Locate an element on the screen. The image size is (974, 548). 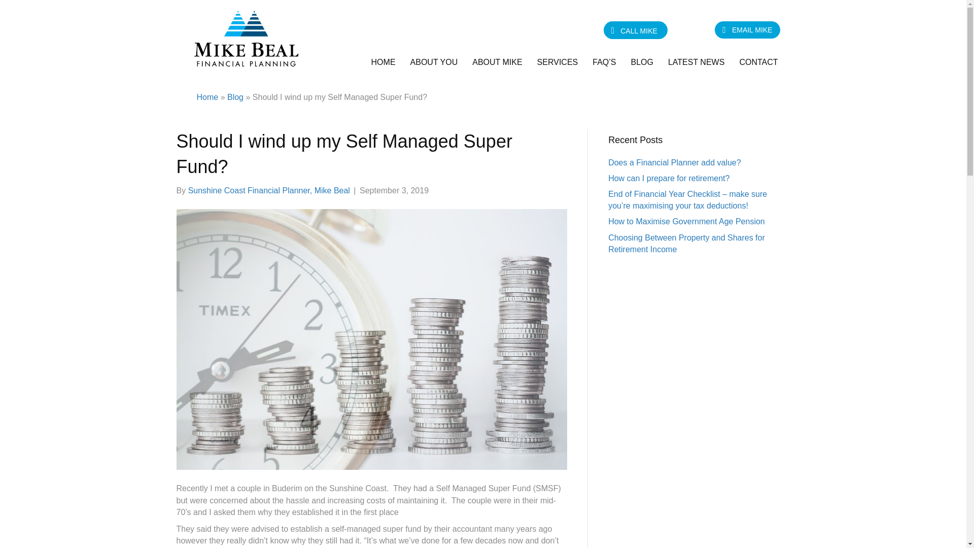
HOME is located at coordinates (384, 62).